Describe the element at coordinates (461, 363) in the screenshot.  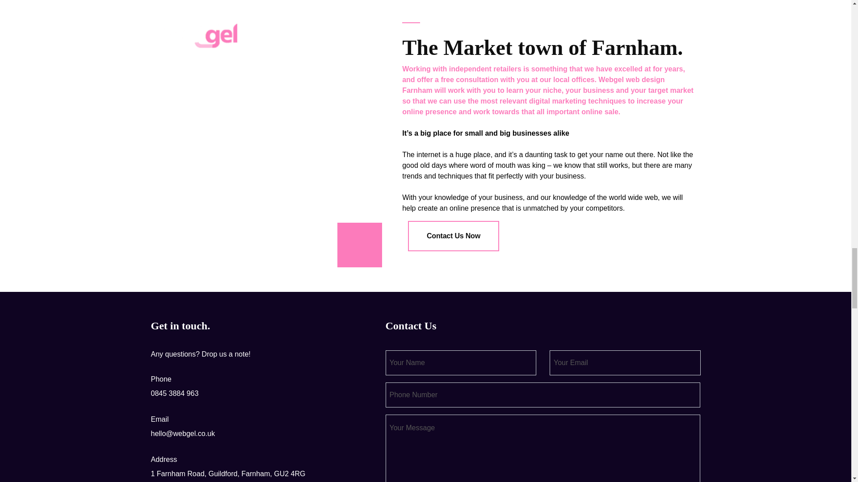
I see `Your Name` at that location.